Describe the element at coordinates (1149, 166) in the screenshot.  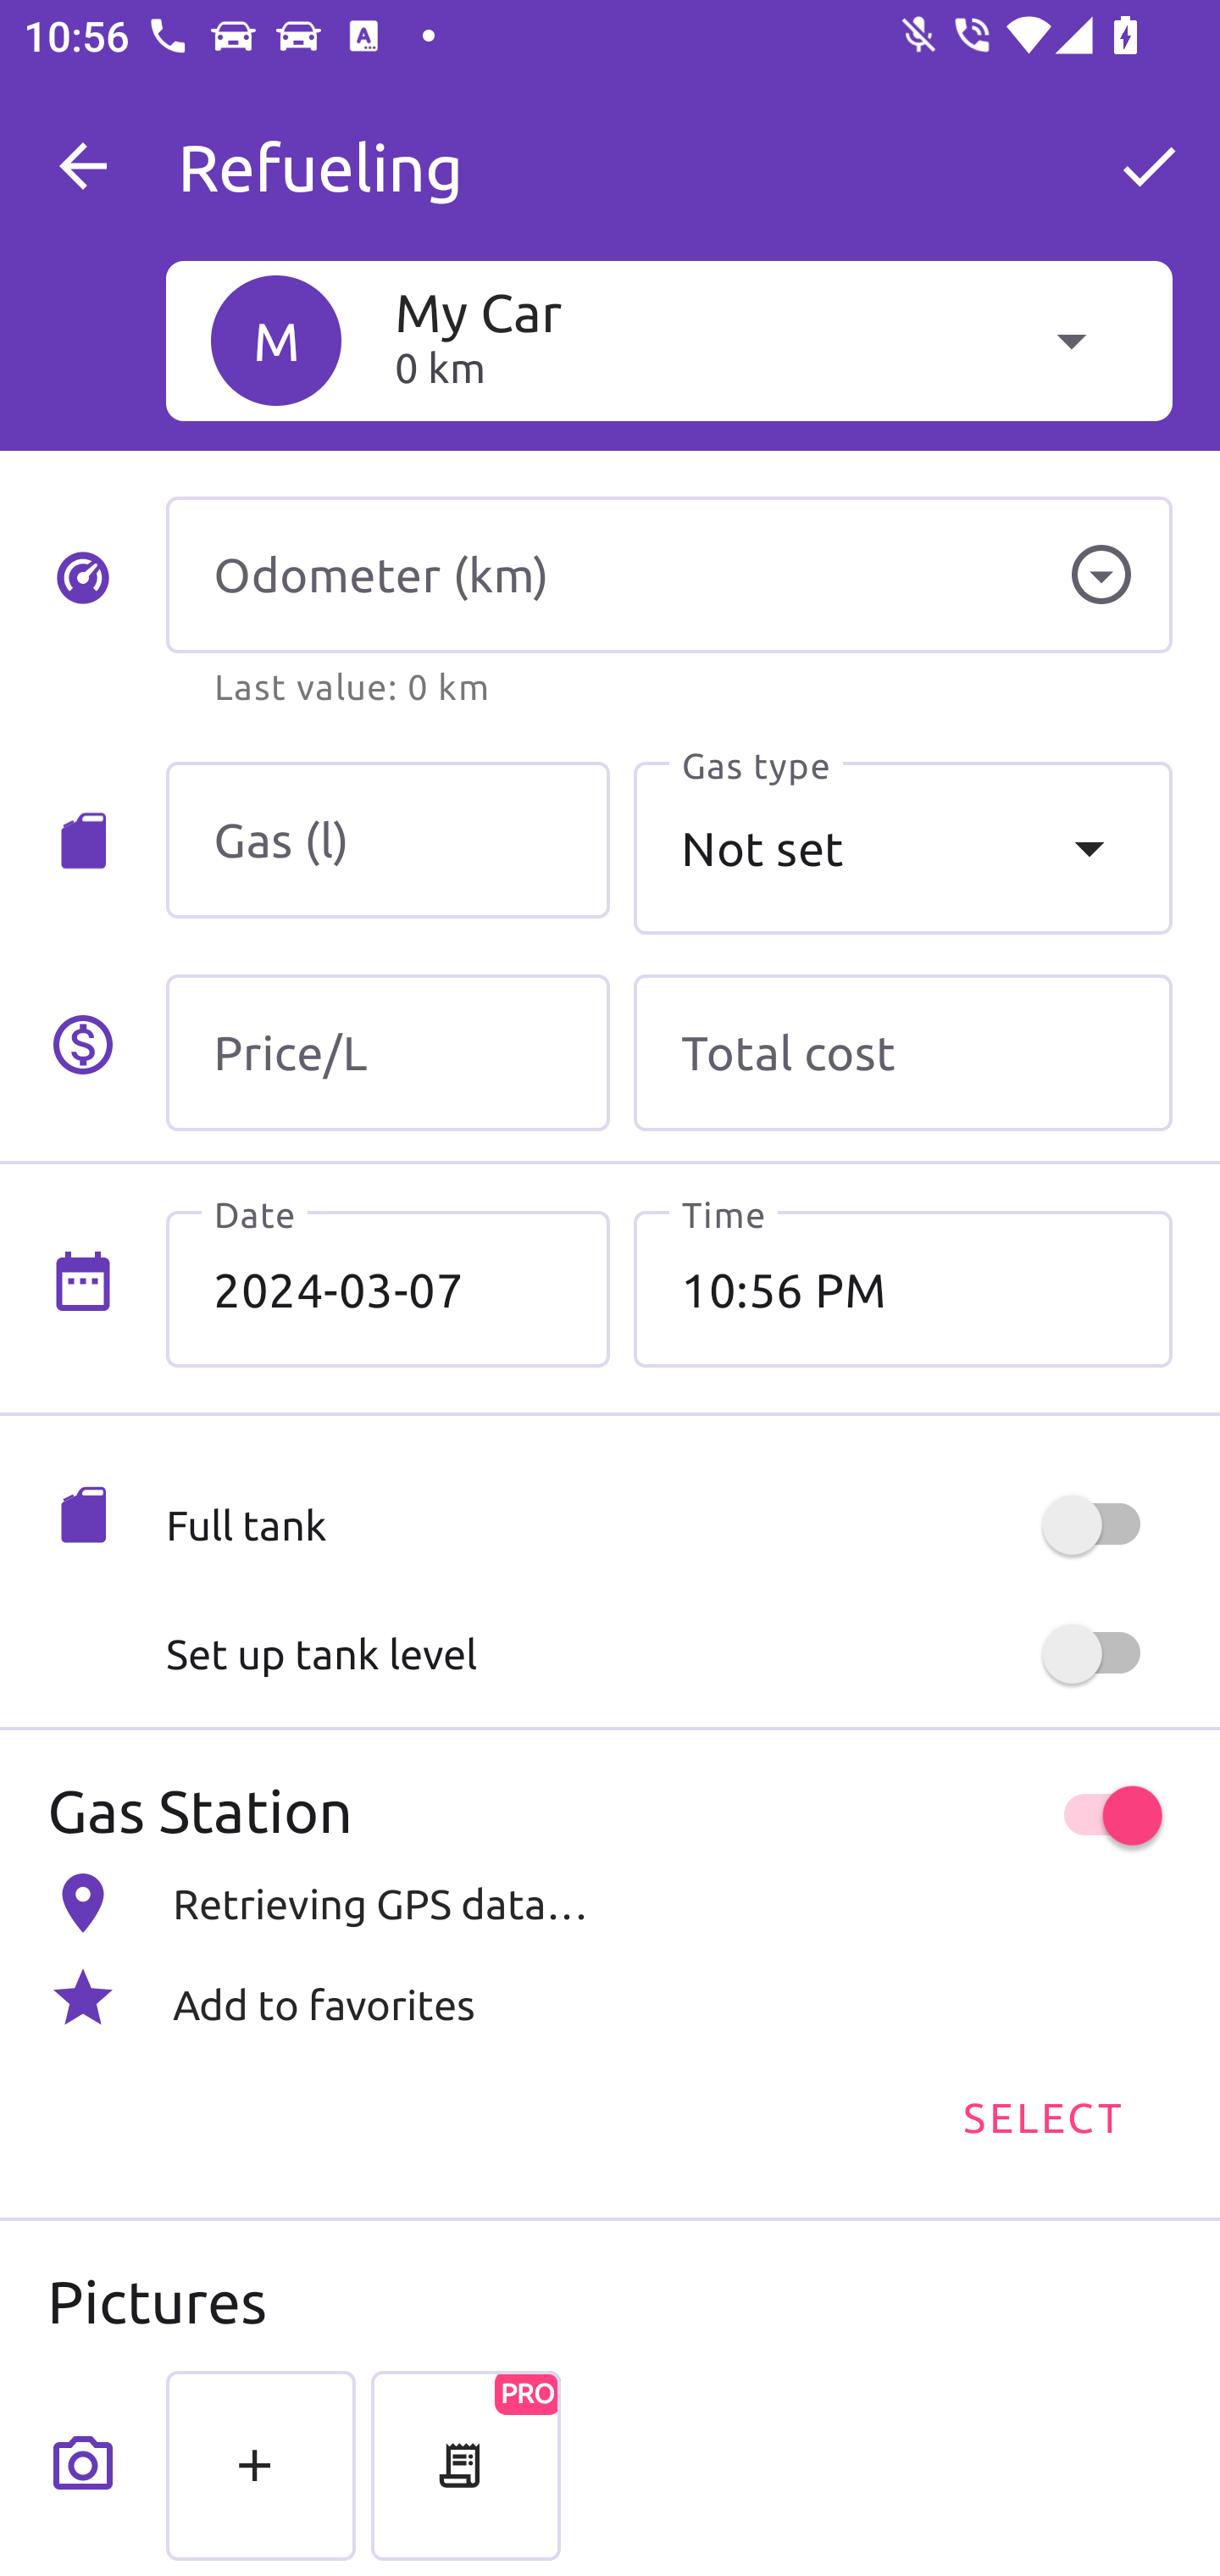
I see `OK` at that location.